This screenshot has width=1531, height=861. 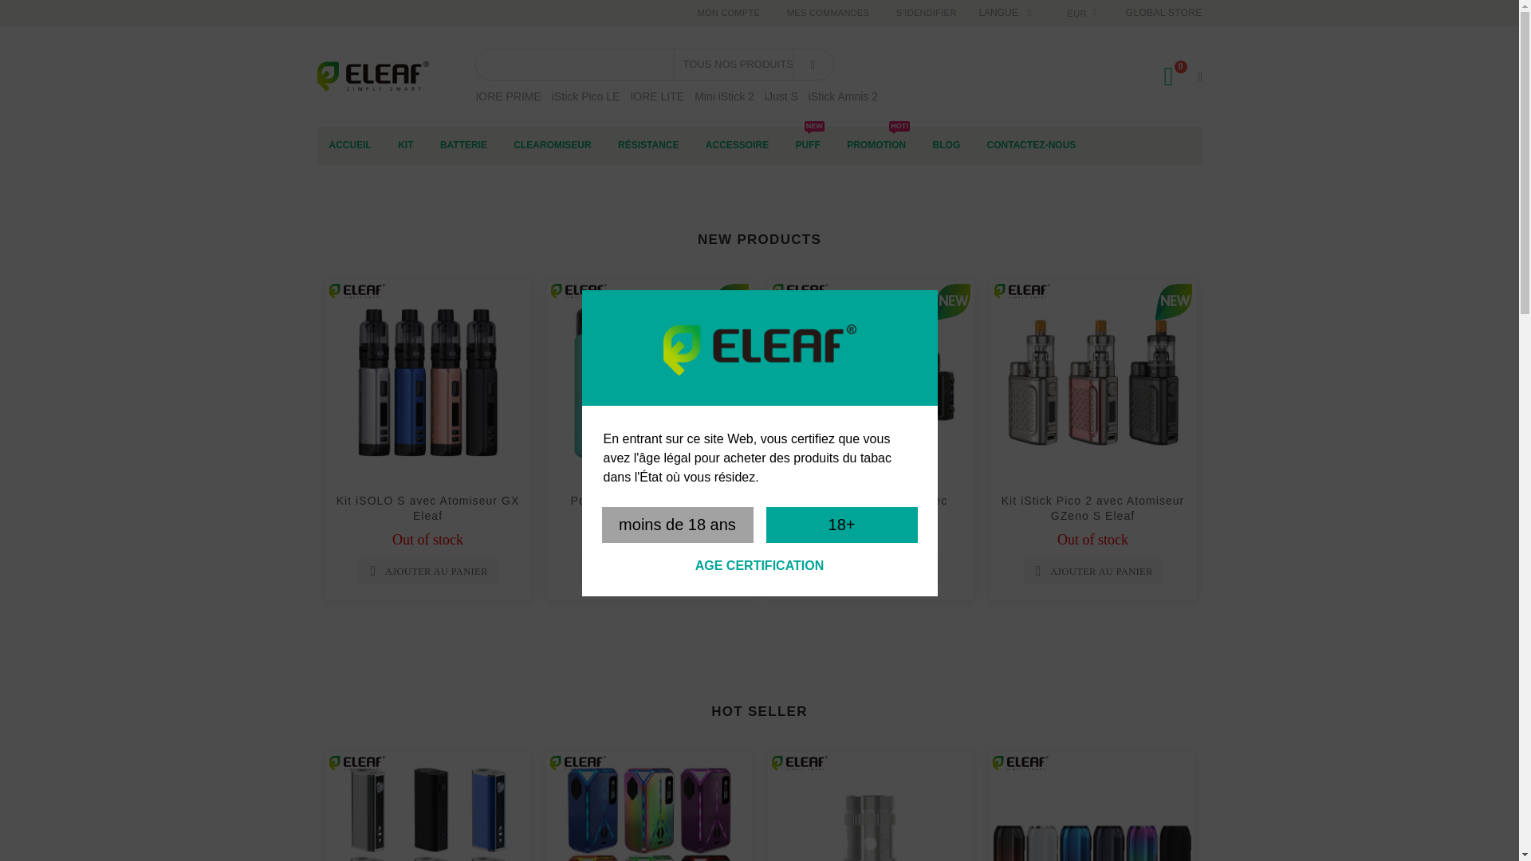 What do you see at coordinates (405, 145) in the screenshot?
I see `KIT` at bounding box center [405, 145].